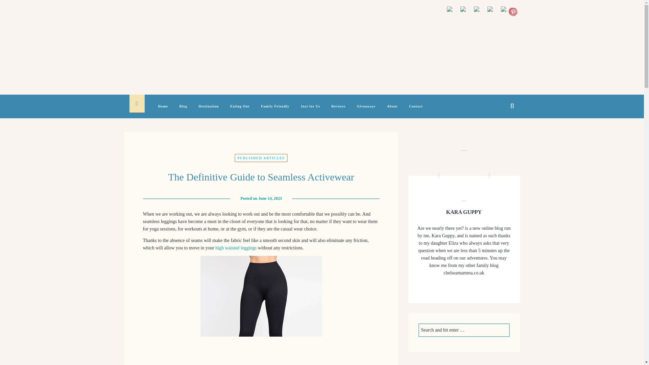 The height and width of the screenshot is (365, 649). What do you see at coordinates (240, 110) in the screenshot?
I see `Eating Out` at bounding box center [240, 110].